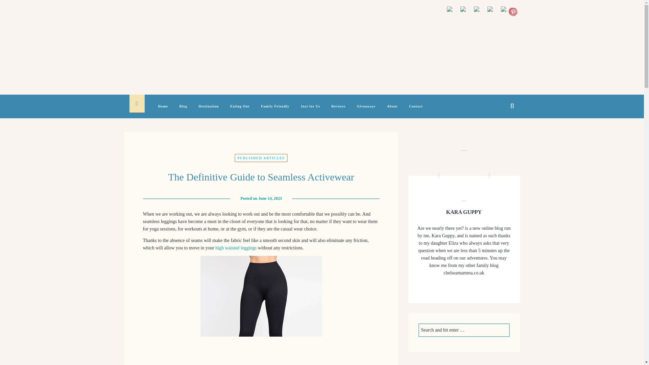 The height and width of the screenshot is (365, 649). What do you see at coordinates (240, 110) in the screenshot?
I see `Eating Out` at bounding box center [240, 110].